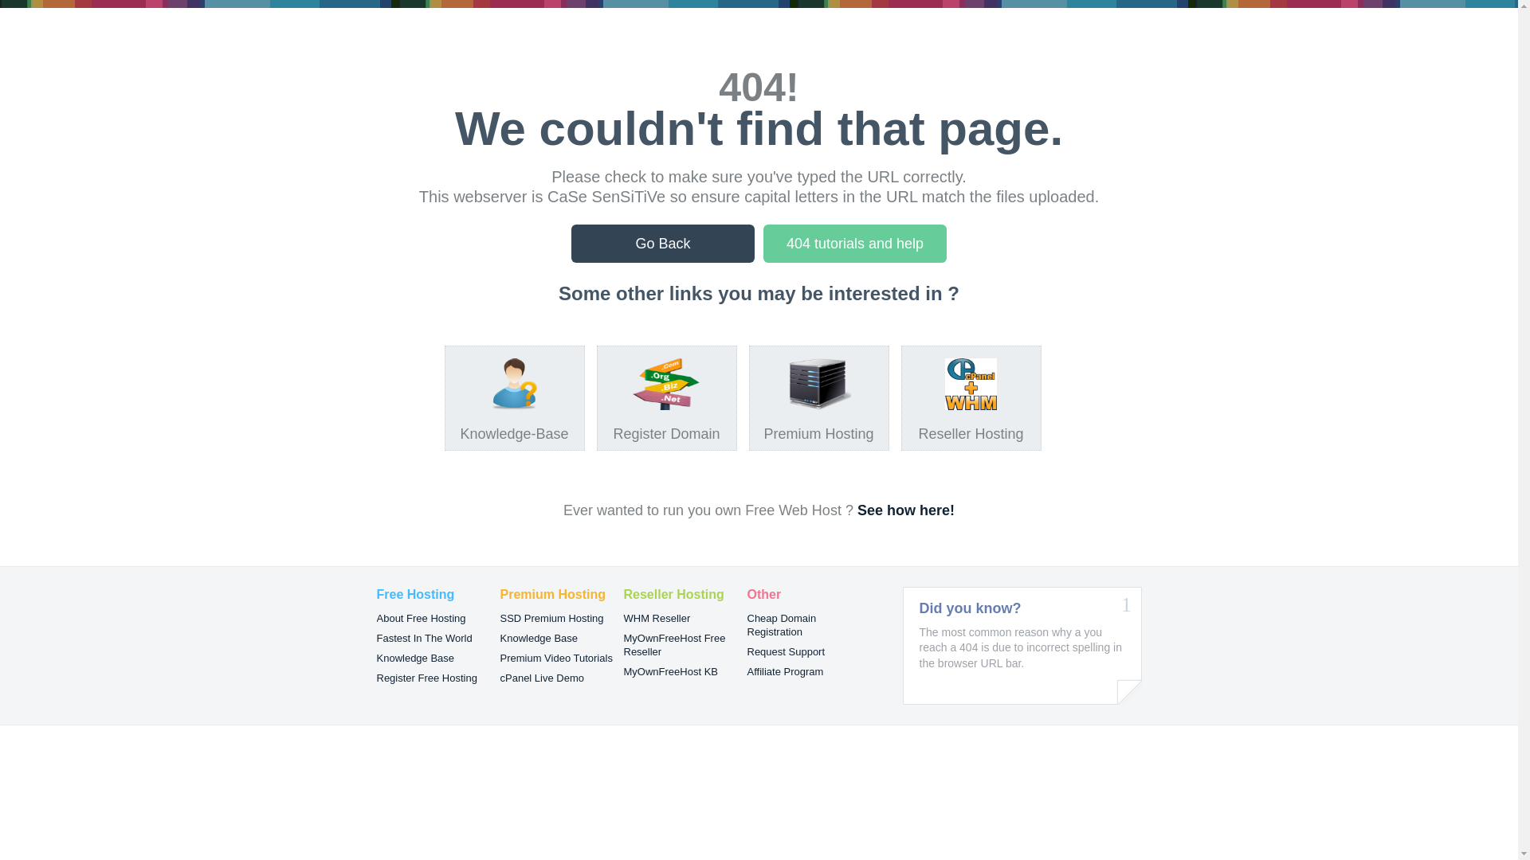 The width and height of the screenshot is (1530, 860). Describe the element at coordinates (674, 645) in the screenshot. I see `MyOwnFreeHost Free Reseller` at that location.